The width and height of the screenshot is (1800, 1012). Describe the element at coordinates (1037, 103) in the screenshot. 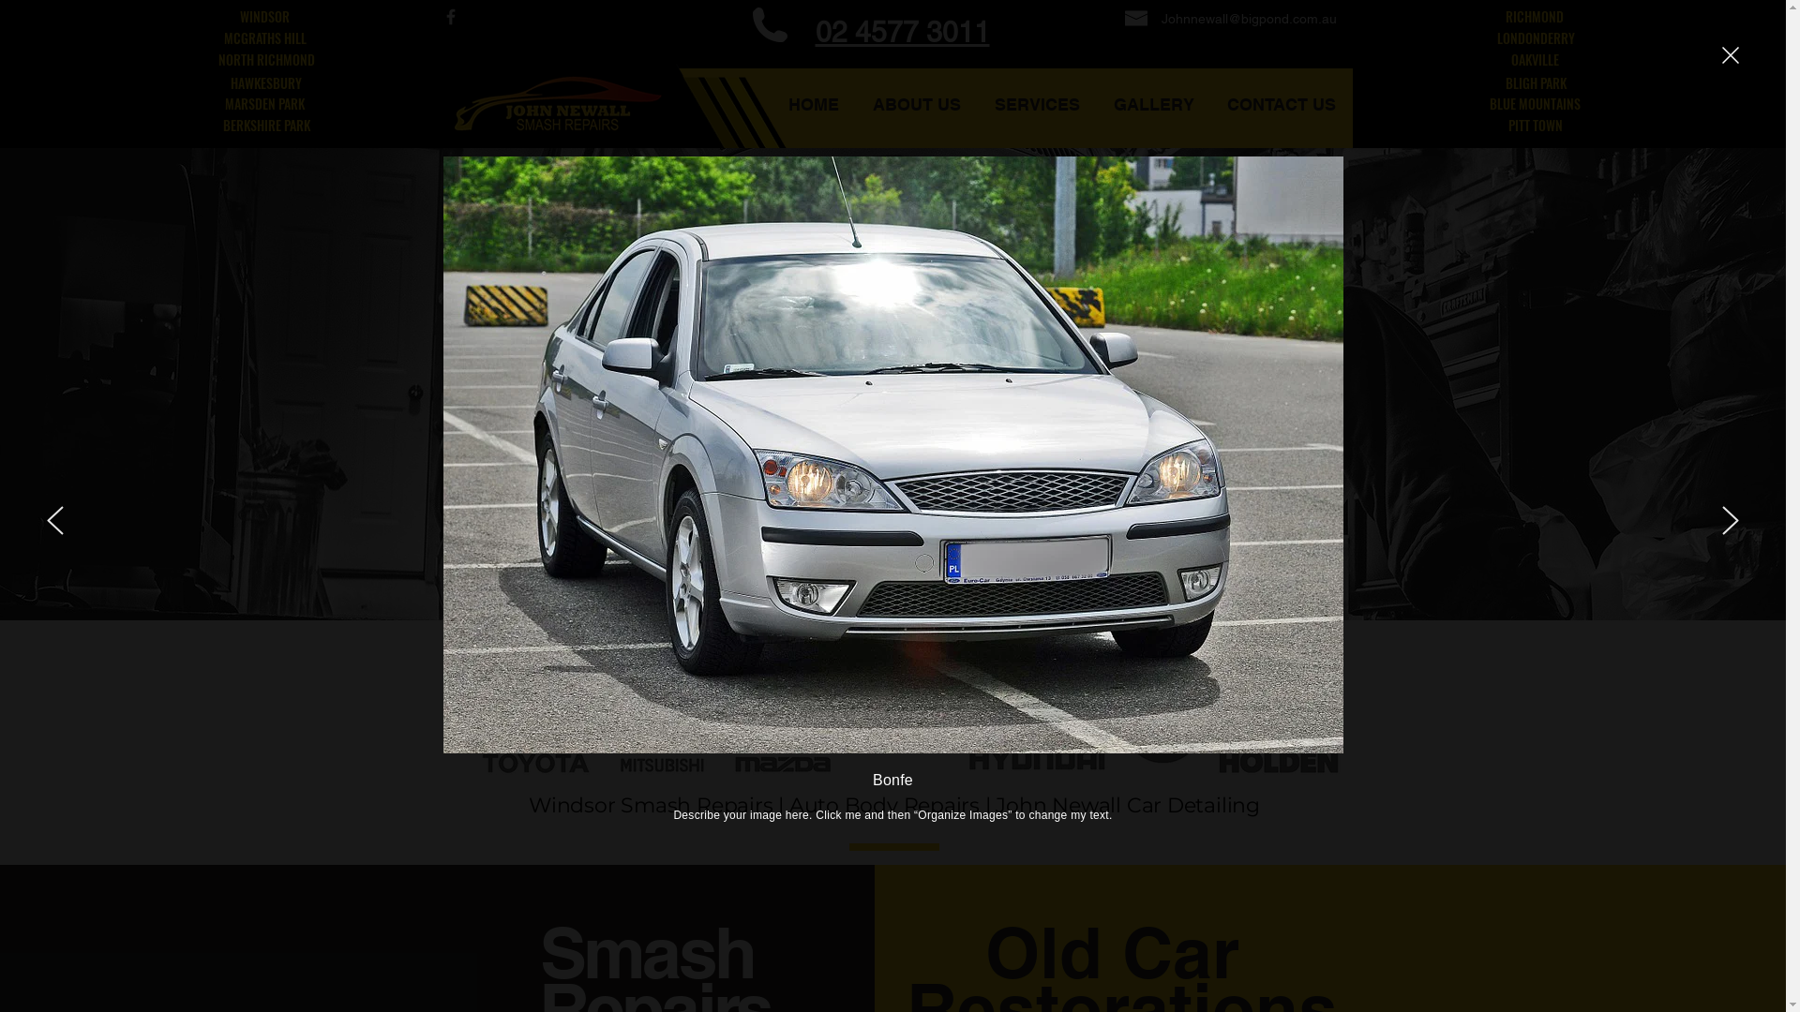

I see `SERVICES` at that location.